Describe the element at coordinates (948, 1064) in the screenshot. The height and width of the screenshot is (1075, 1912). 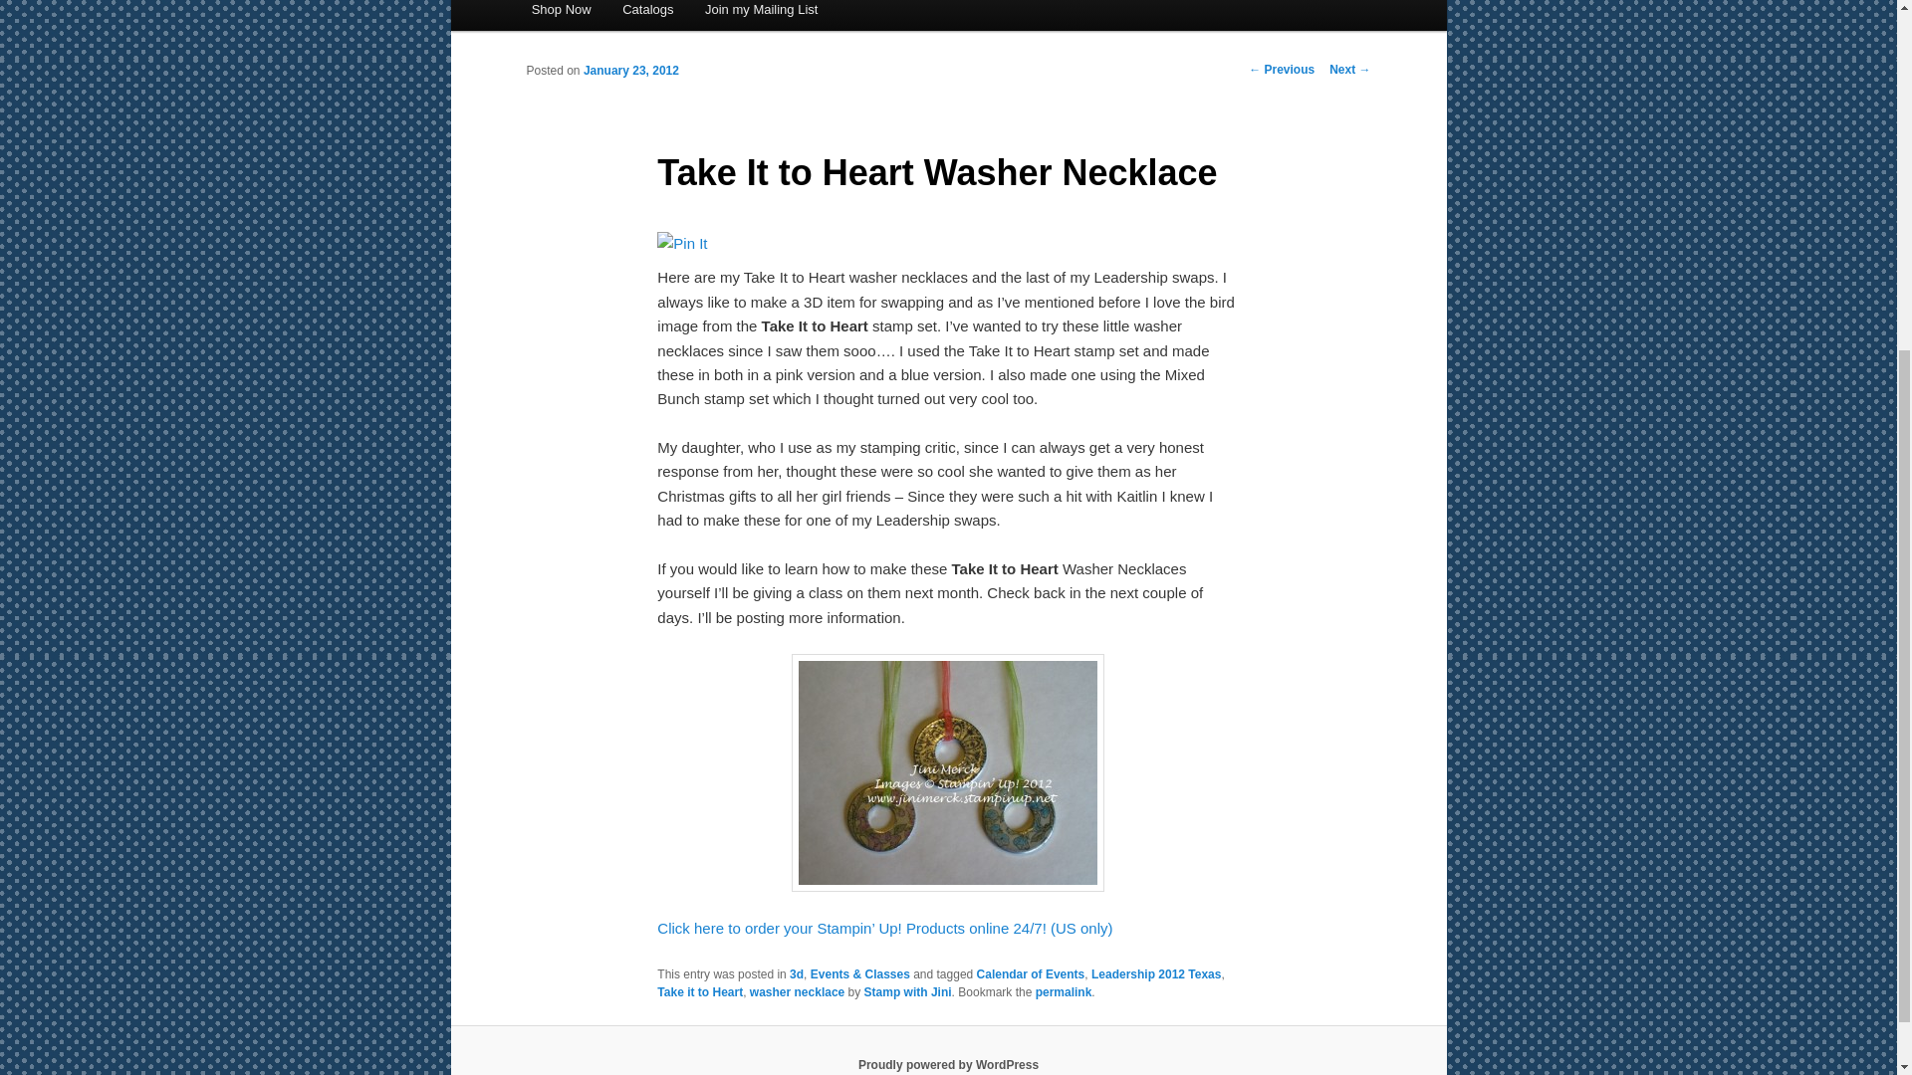
I see `Semantic Personal Publishing Platform` at that location.